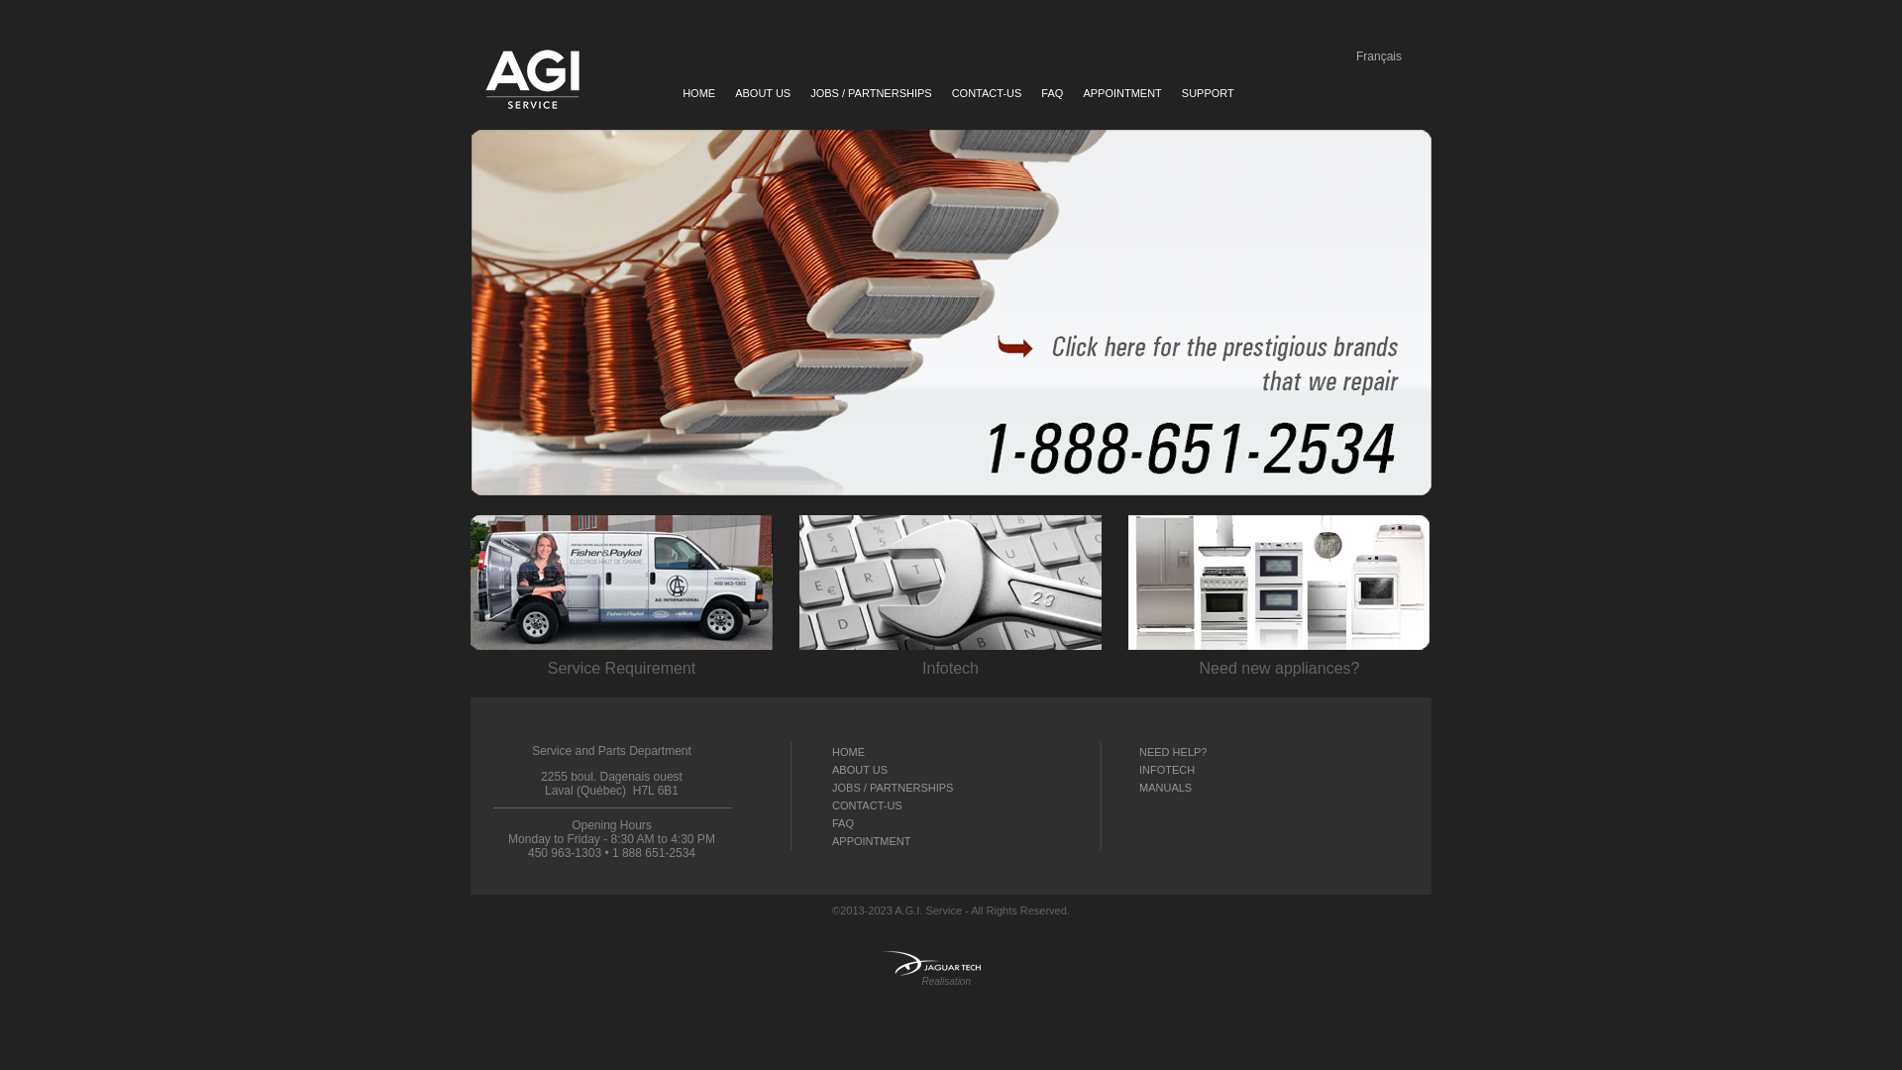 The image size is (1902, 1070). I want to click on A.G.I. Service - Infotech, so click(951, 583).